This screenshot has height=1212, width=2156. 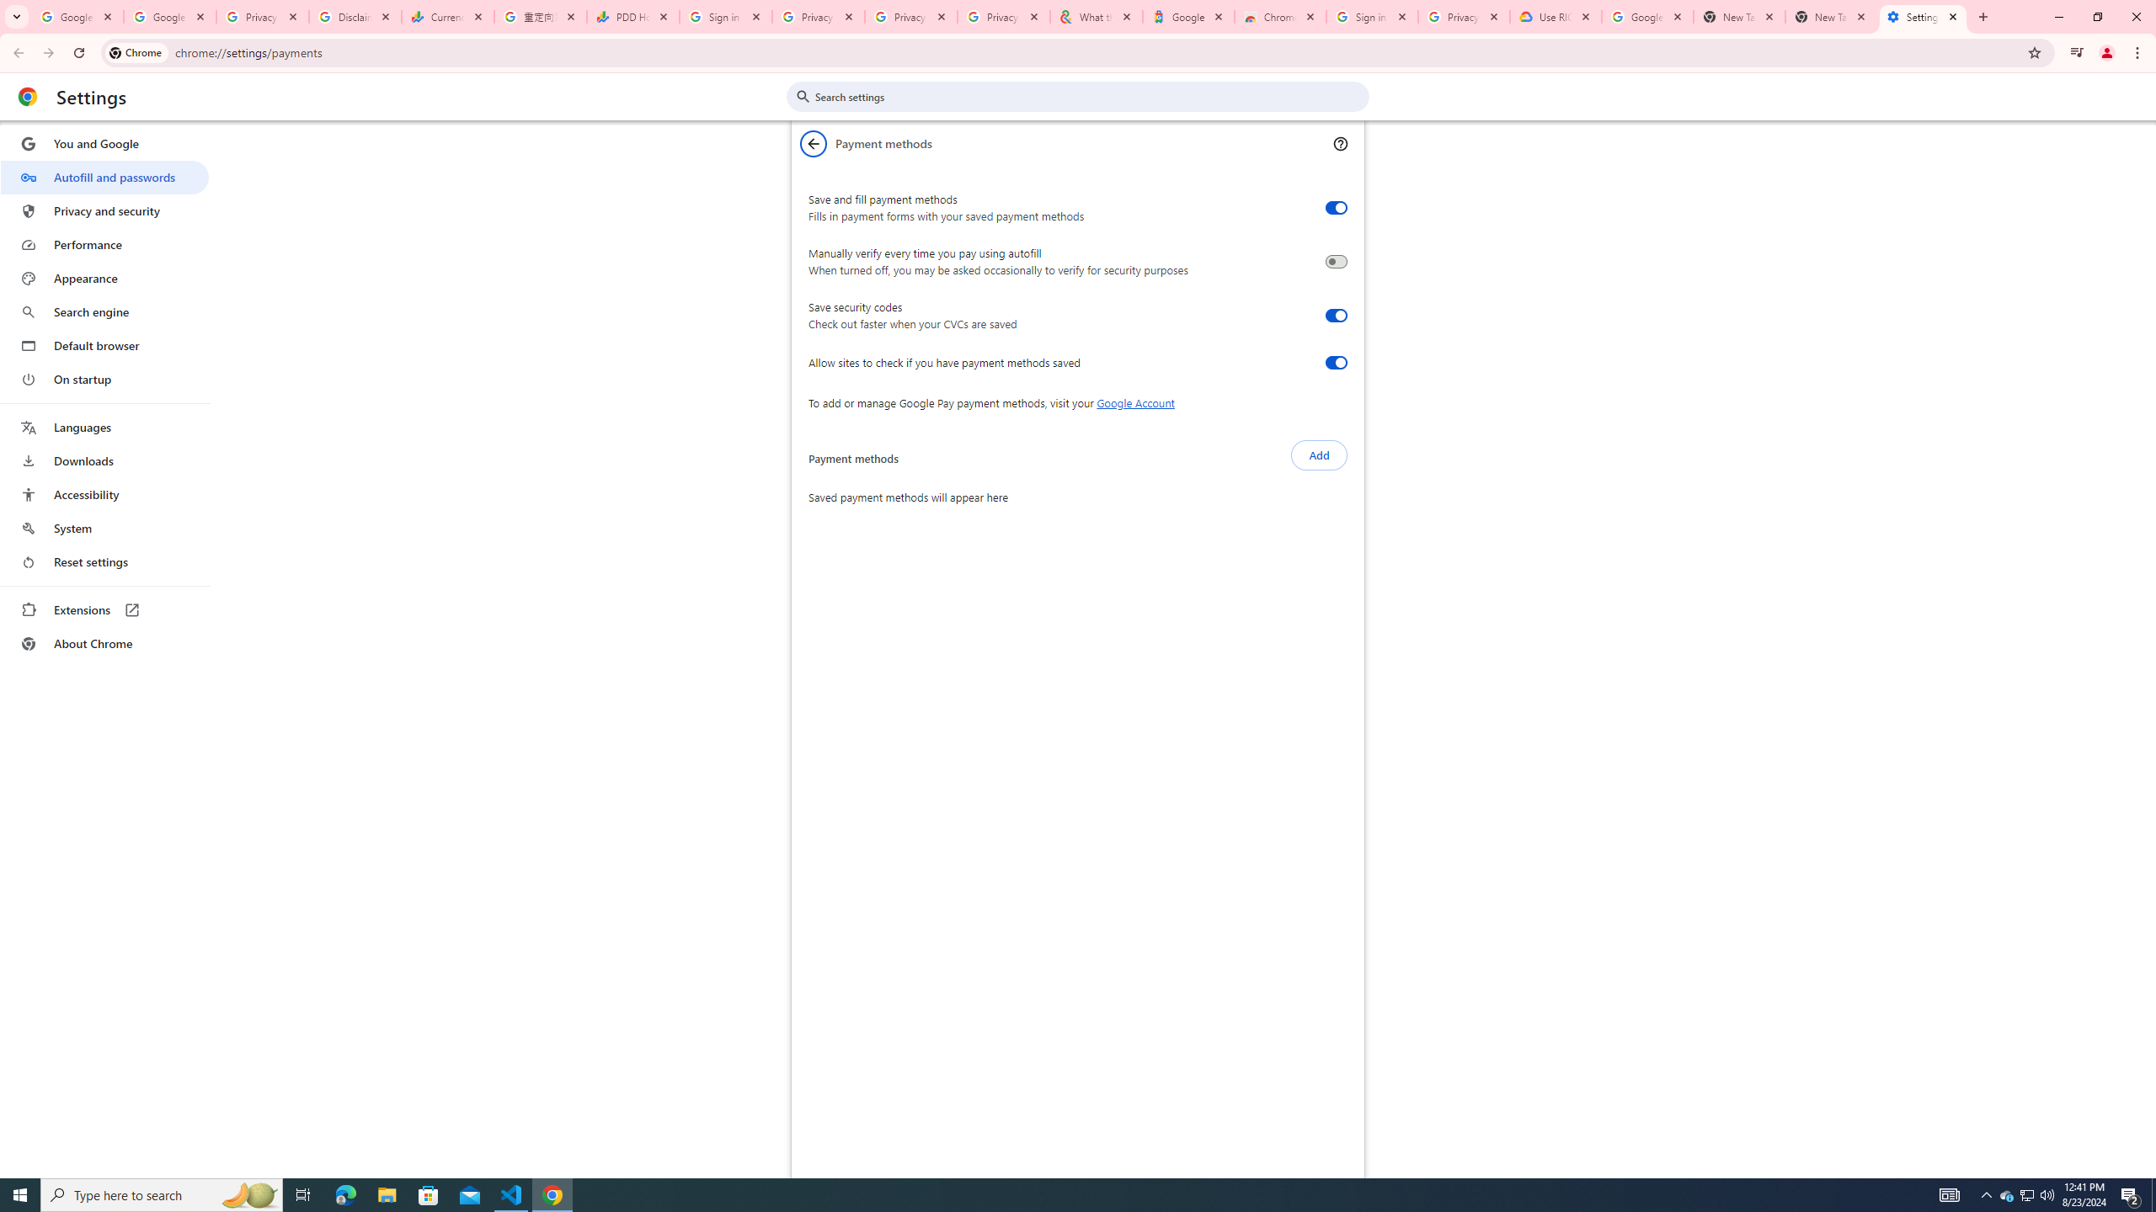 What do you see at coordinates (1923, 17) in the screenshot?
I see `Settings - Payment methods` at bounding box center [1923, 17].